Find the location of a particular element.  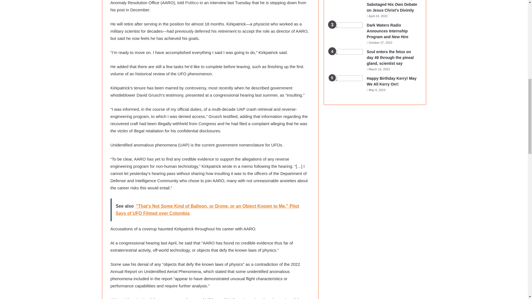

Politico is located at coordinates (192, 3).